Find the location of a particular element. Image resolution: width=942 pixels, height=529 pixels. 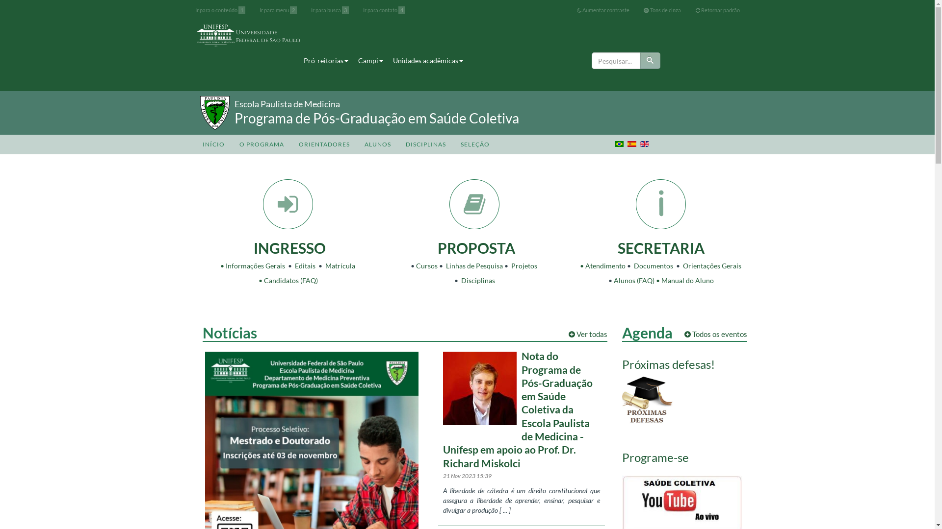

Disciplinas is located at coordinates (478, 280).